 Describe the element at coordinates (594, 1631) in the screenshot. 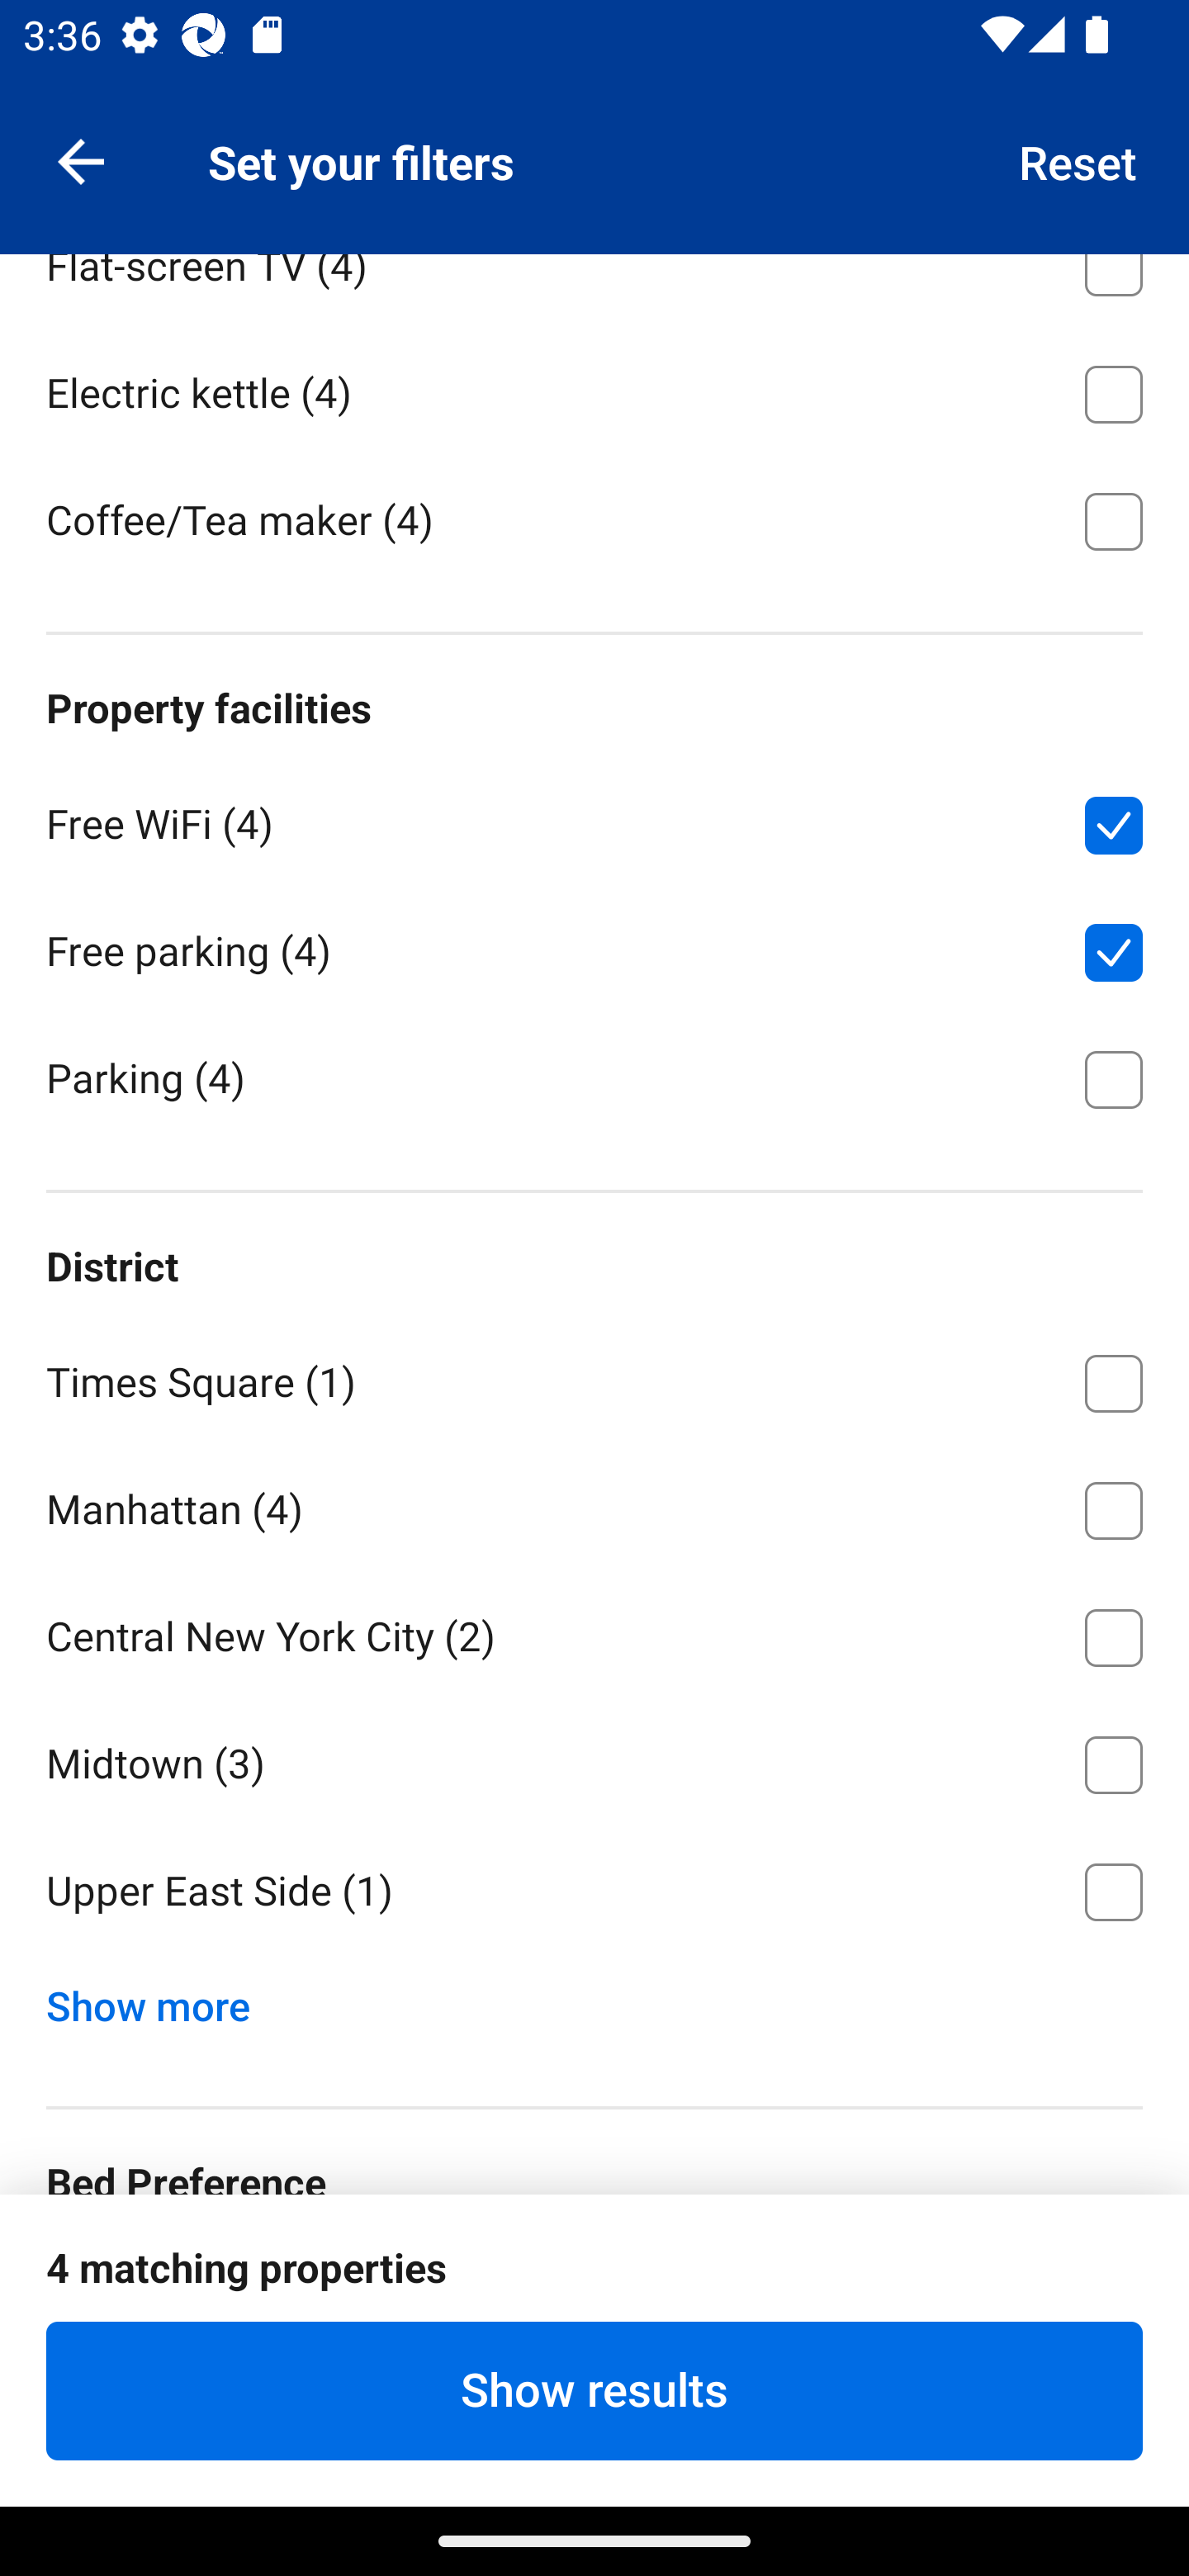

I see `Central New York City ⁦(2)` at that location.